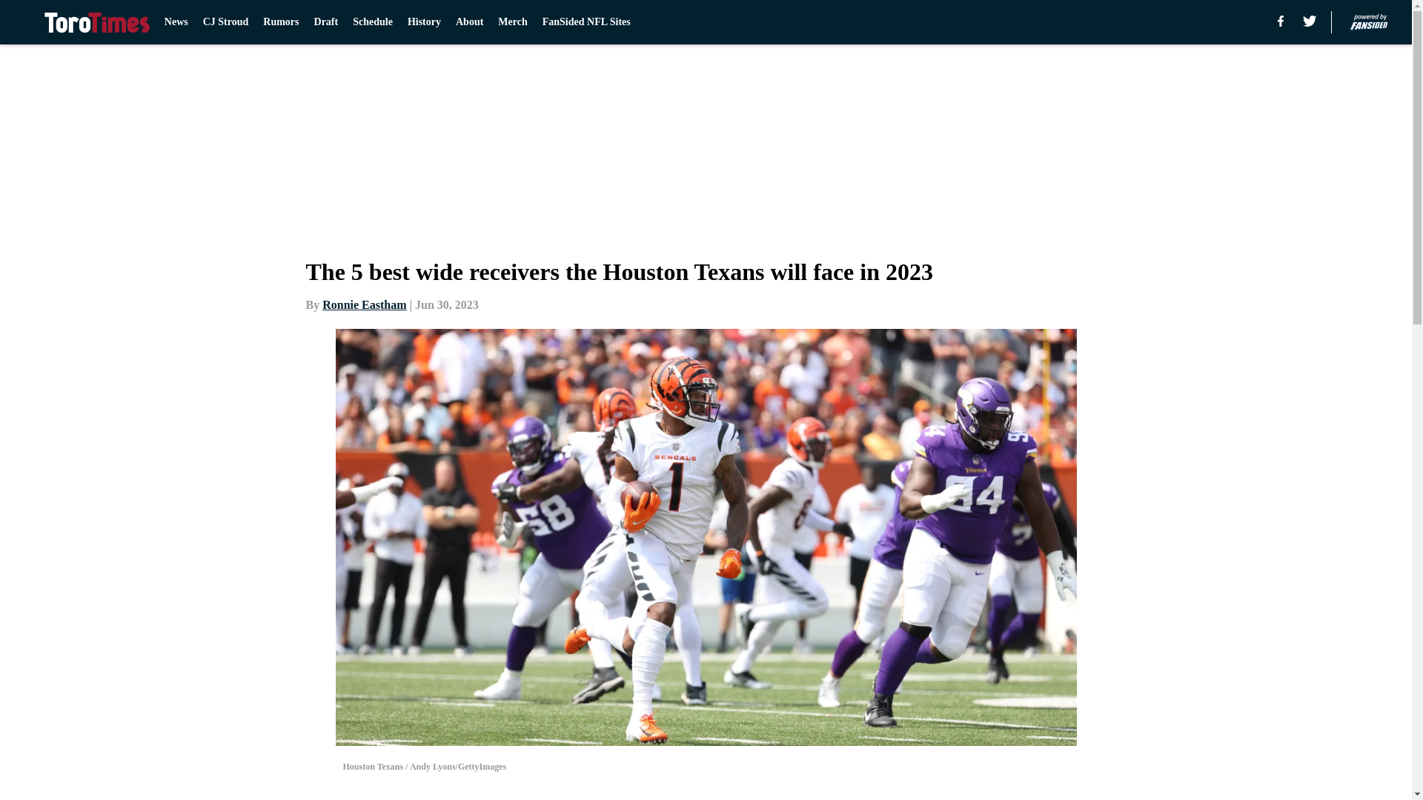 The image size is (1423, 800). What do you see at coordinates (364, 304) in the screenshot?
I see `Ronnie Eastham` at bounding box center [364, 304].